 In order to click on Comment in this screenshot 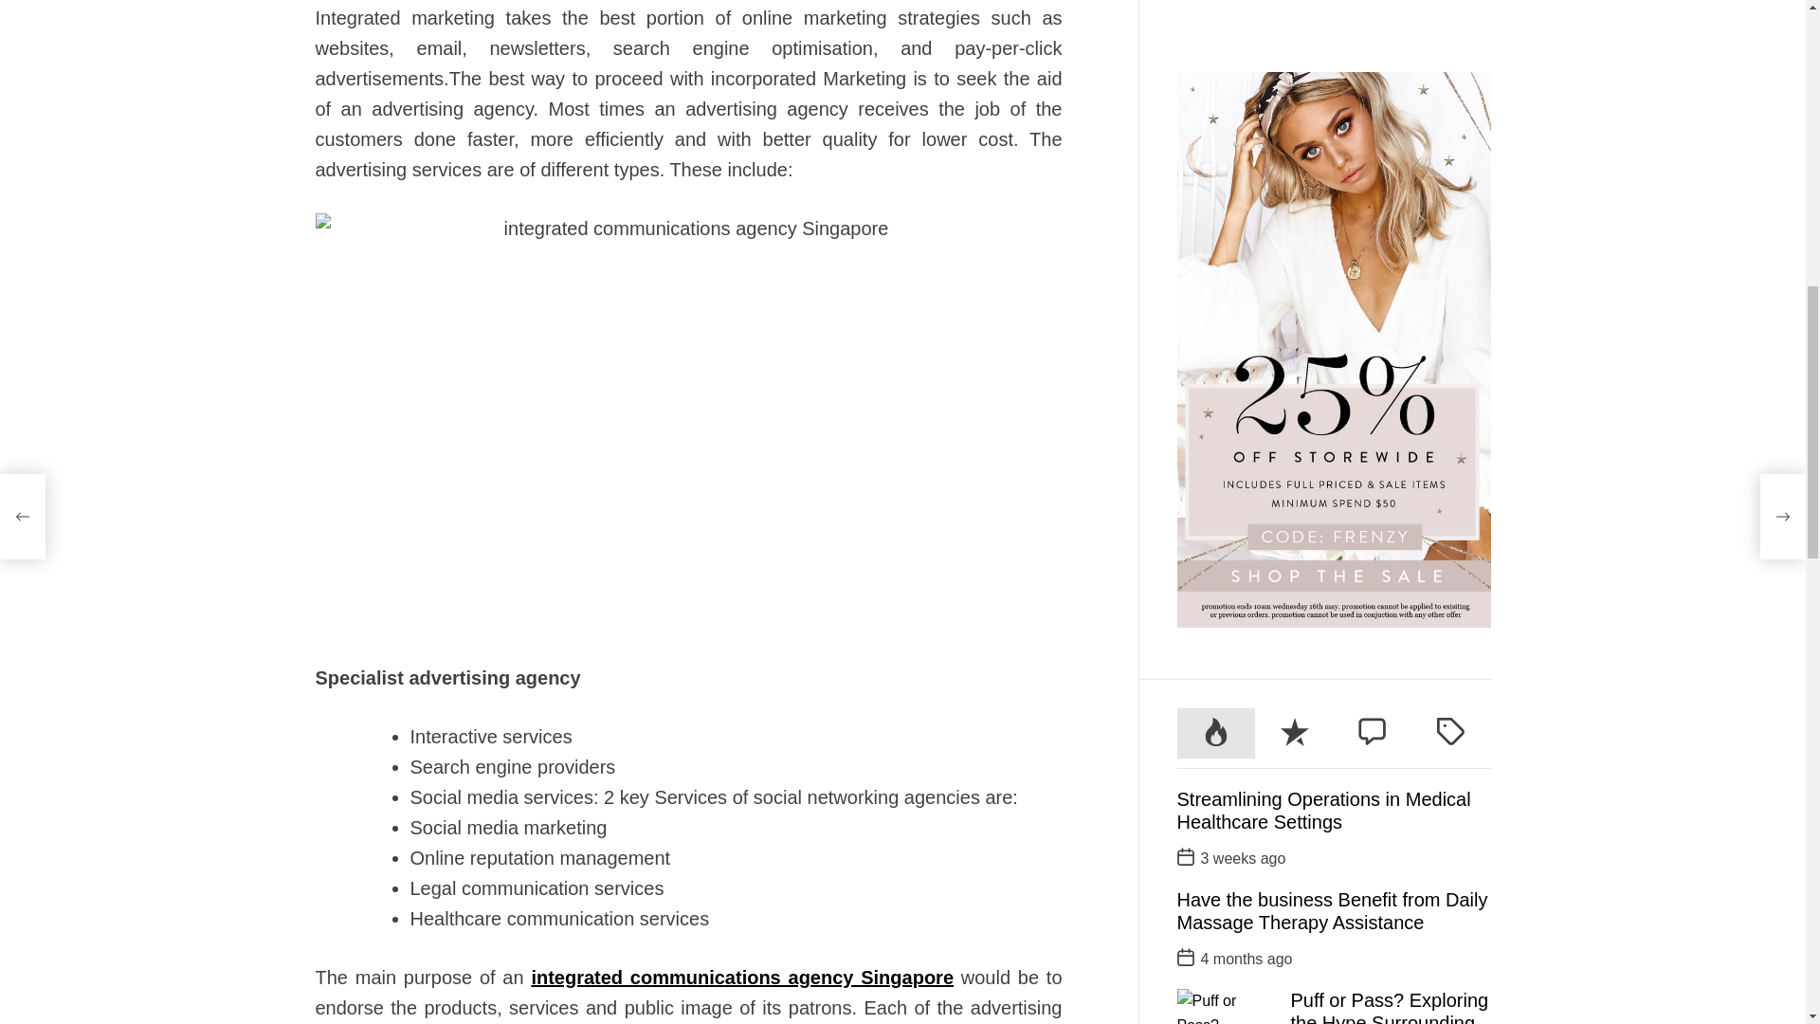, I will do `click(1373, 82)`.